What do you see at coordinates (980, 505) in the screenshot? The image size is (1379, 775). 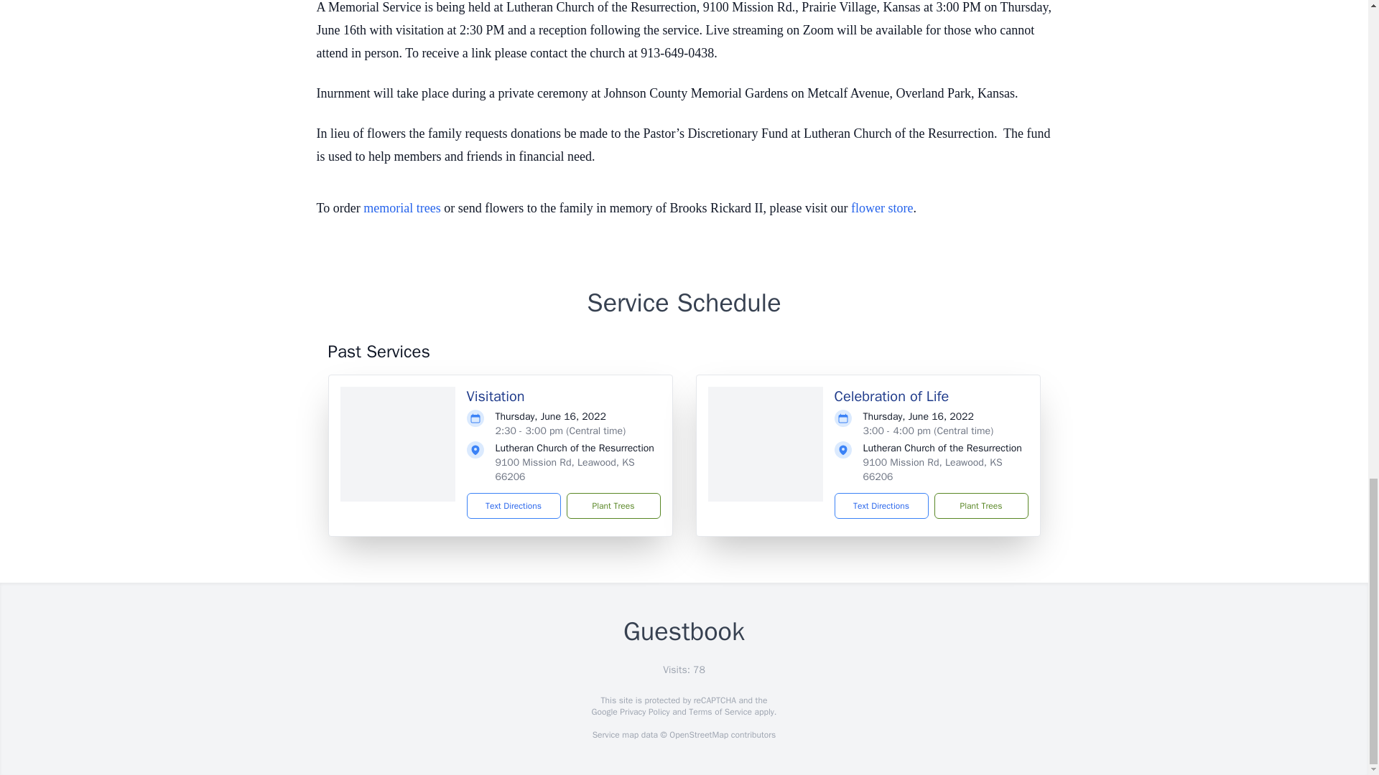 I see `Plant Trees` at bounding box center [980, 505].